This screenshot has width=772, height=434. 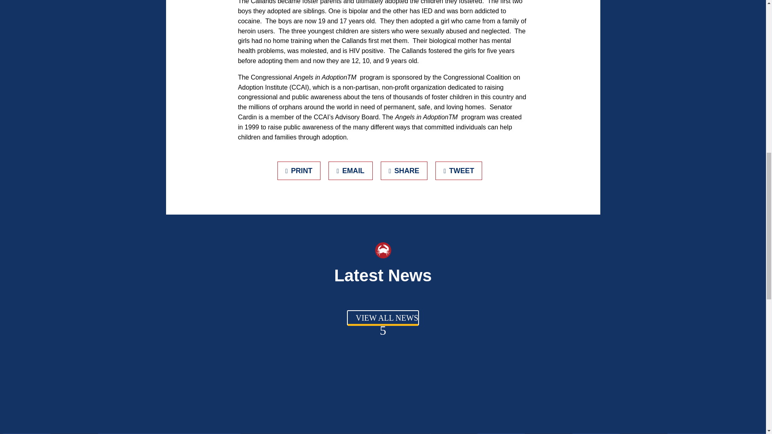 I want to click on Print, so click(x=299, y=170).